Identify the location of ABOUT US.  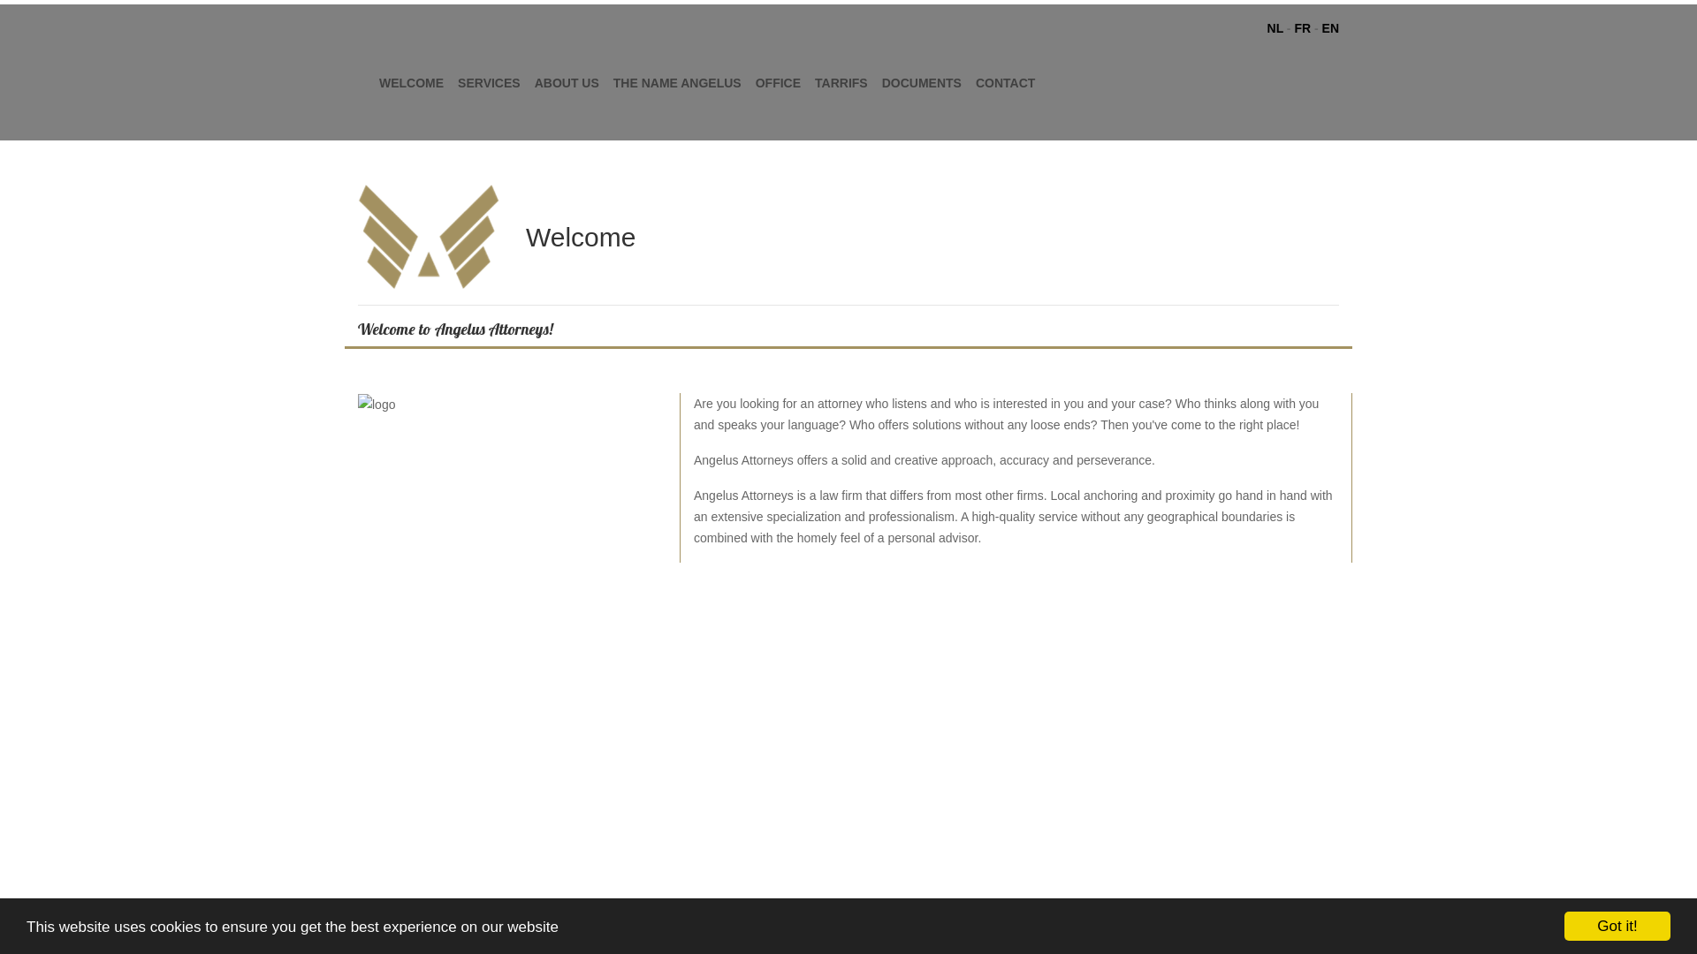
(567, 83).